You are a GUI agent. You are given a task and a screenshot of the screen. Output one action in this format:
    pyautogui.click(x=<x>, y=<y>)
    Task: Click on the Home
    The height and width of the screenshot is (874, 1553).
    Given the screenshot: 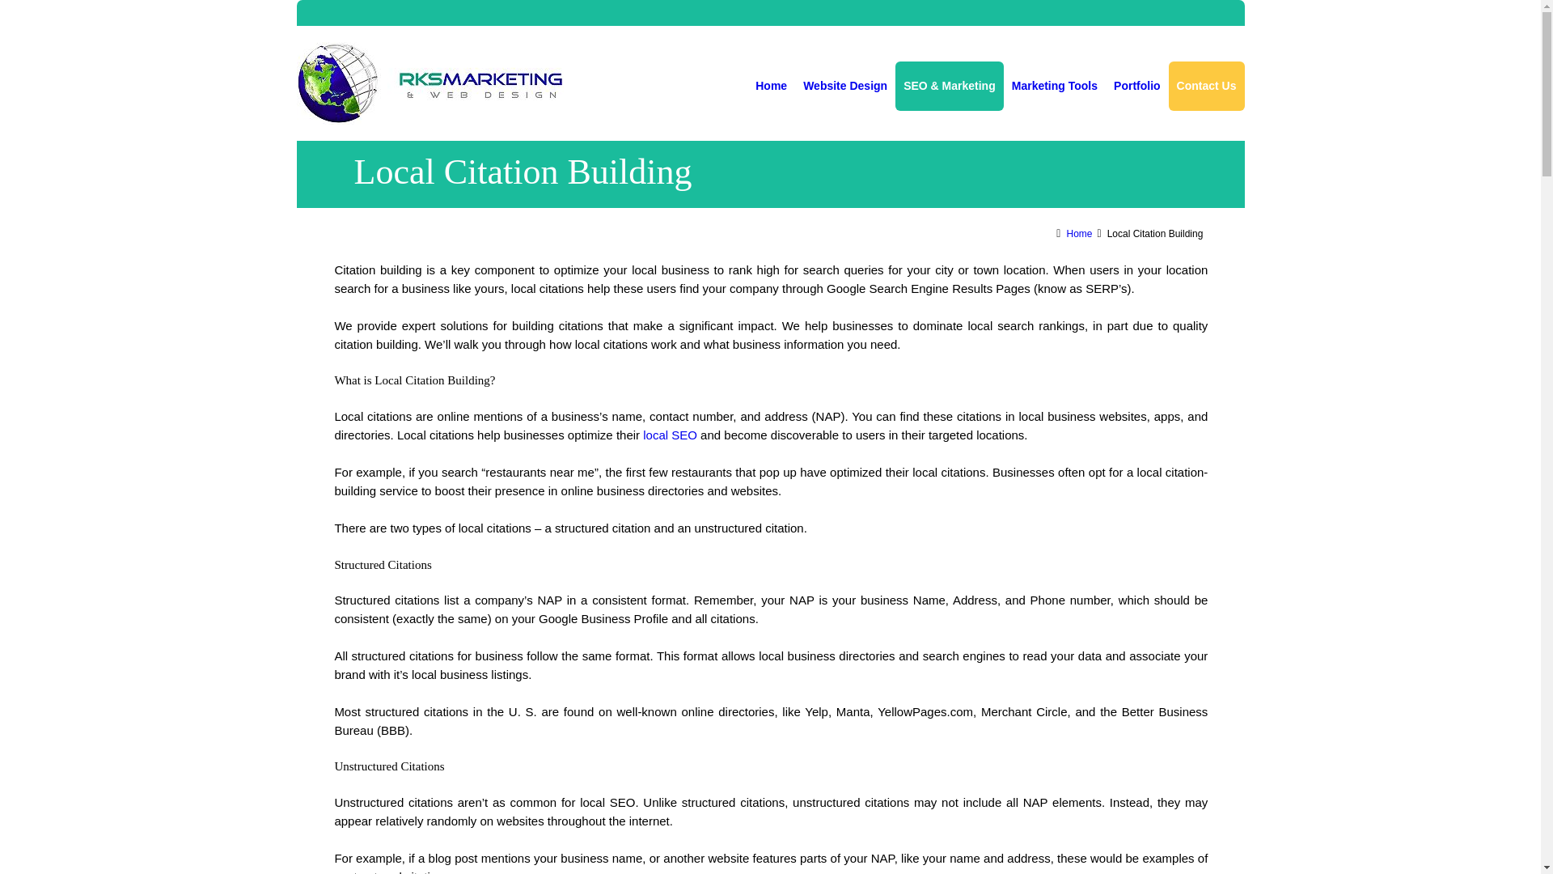 What is the action you would take?
    pyautogui.click(x=771, y=86)
    